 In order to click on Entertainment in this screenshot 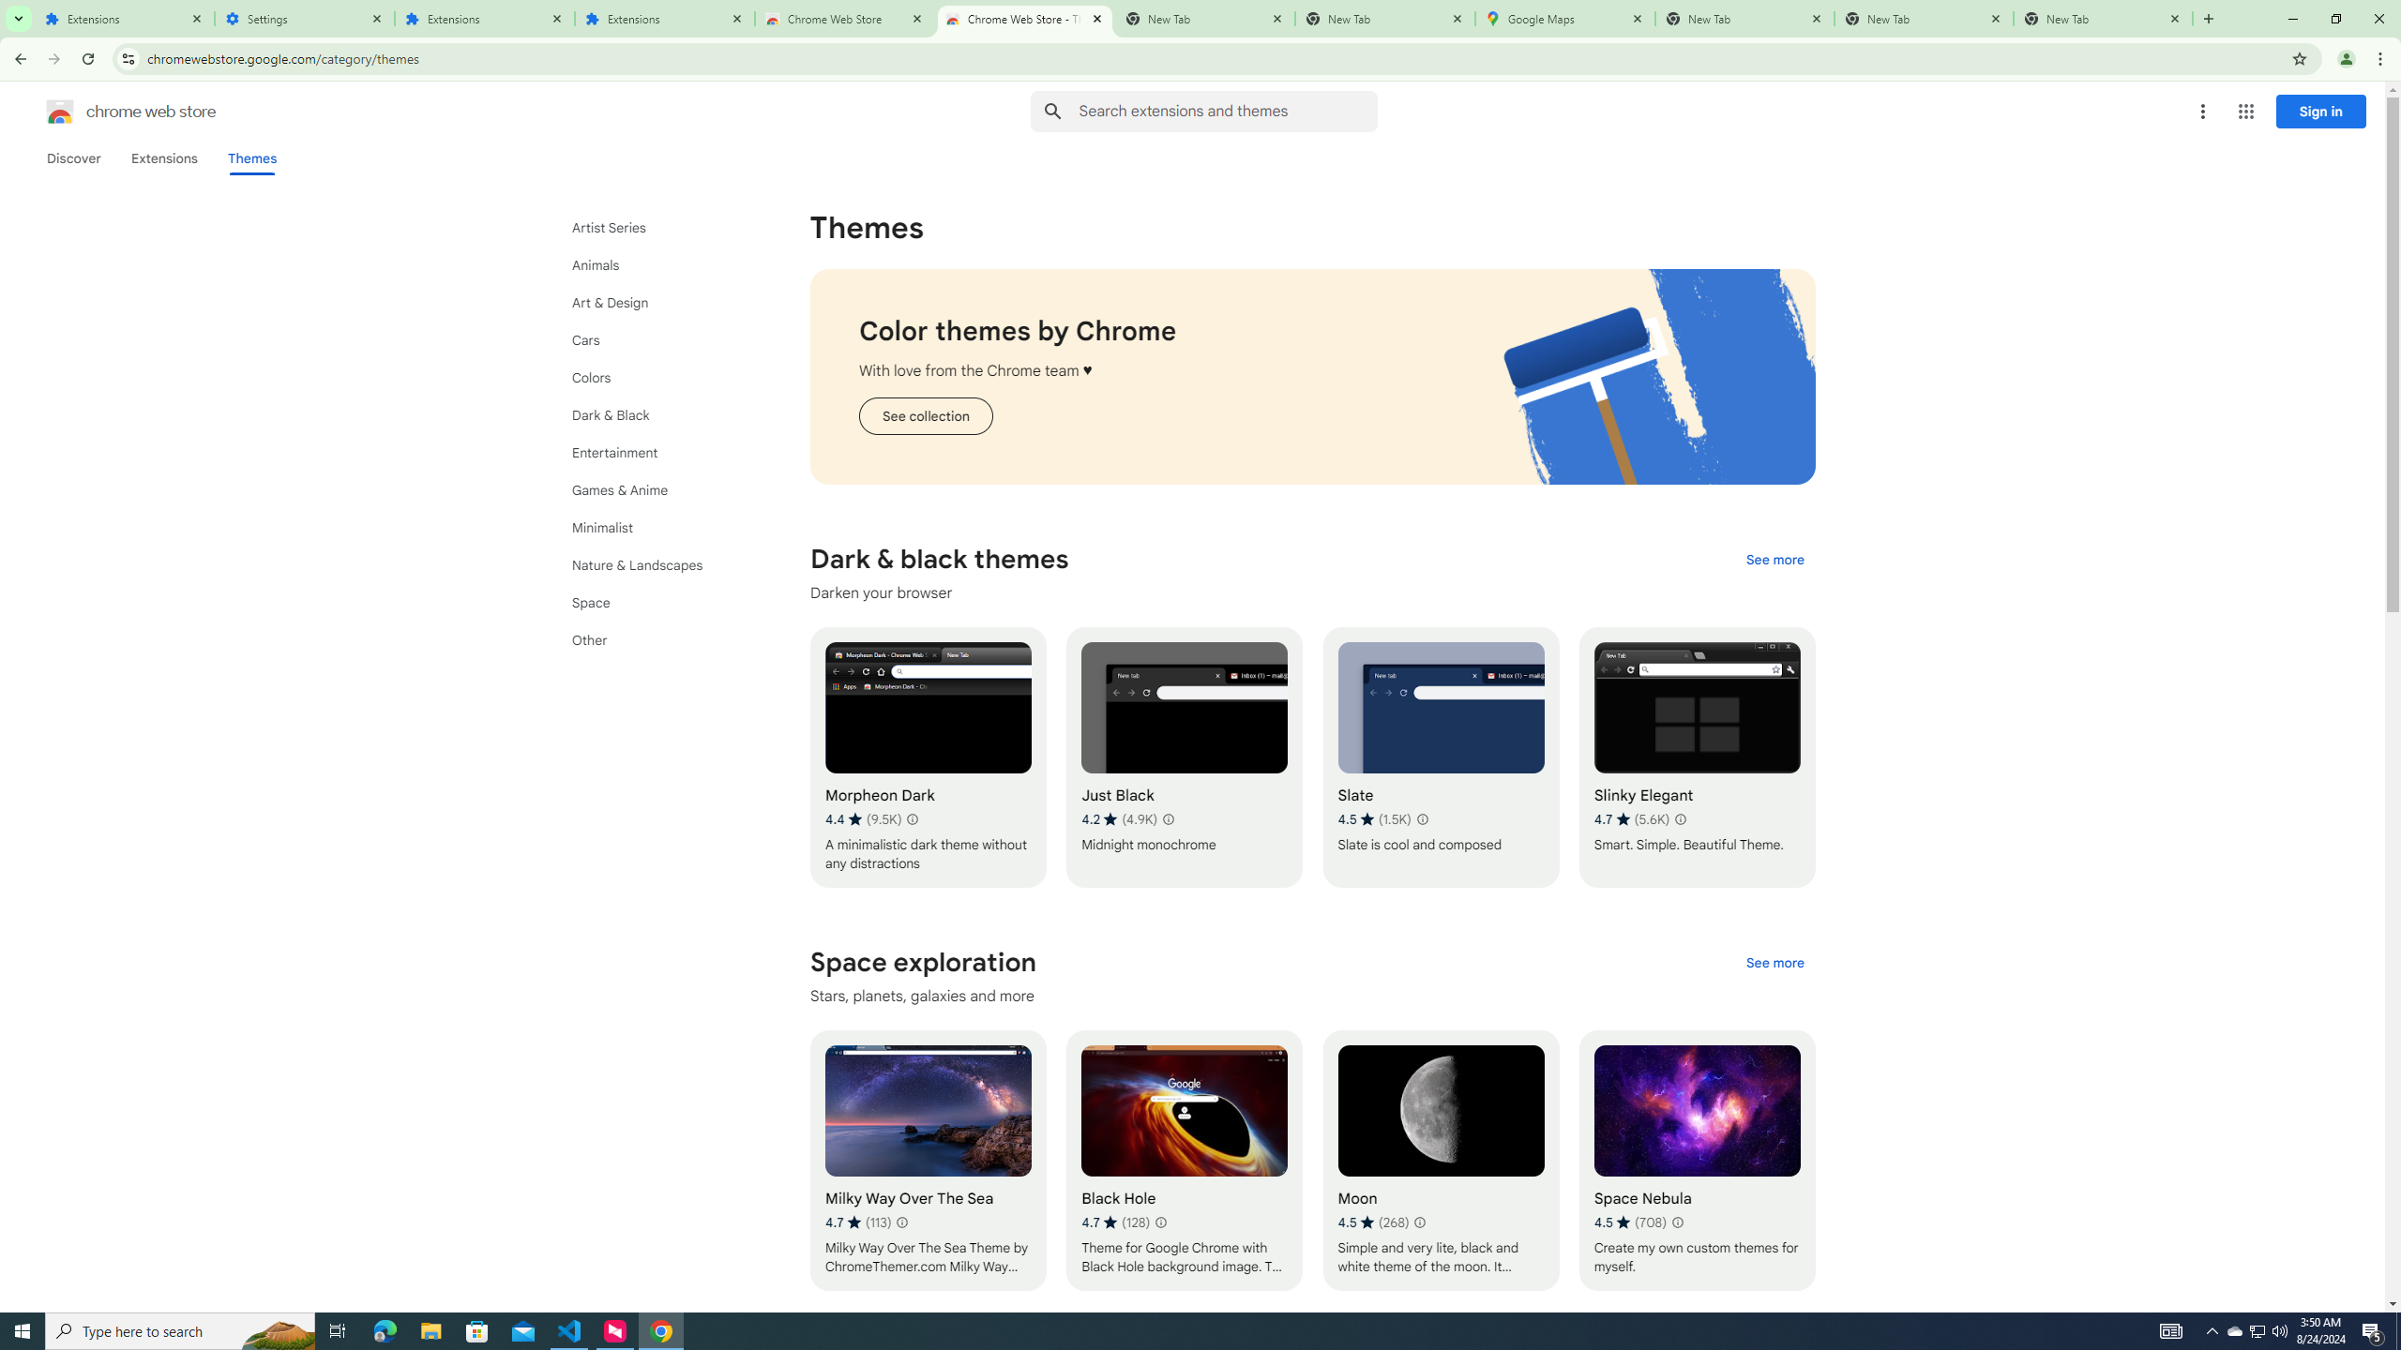, I will do `click(657, 452)`.